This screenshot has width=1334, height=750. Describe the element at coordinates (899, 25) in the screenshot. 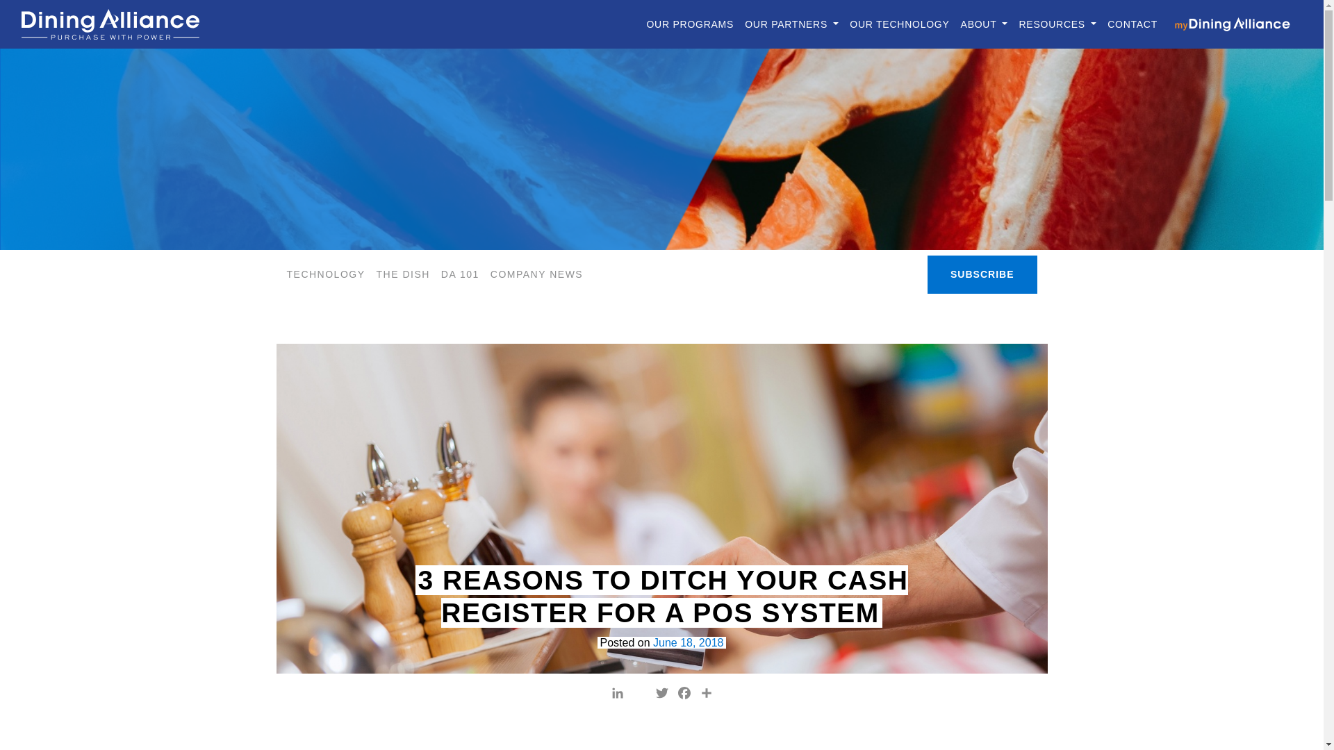

I see `OUR TECHNOLOGY` at that location.